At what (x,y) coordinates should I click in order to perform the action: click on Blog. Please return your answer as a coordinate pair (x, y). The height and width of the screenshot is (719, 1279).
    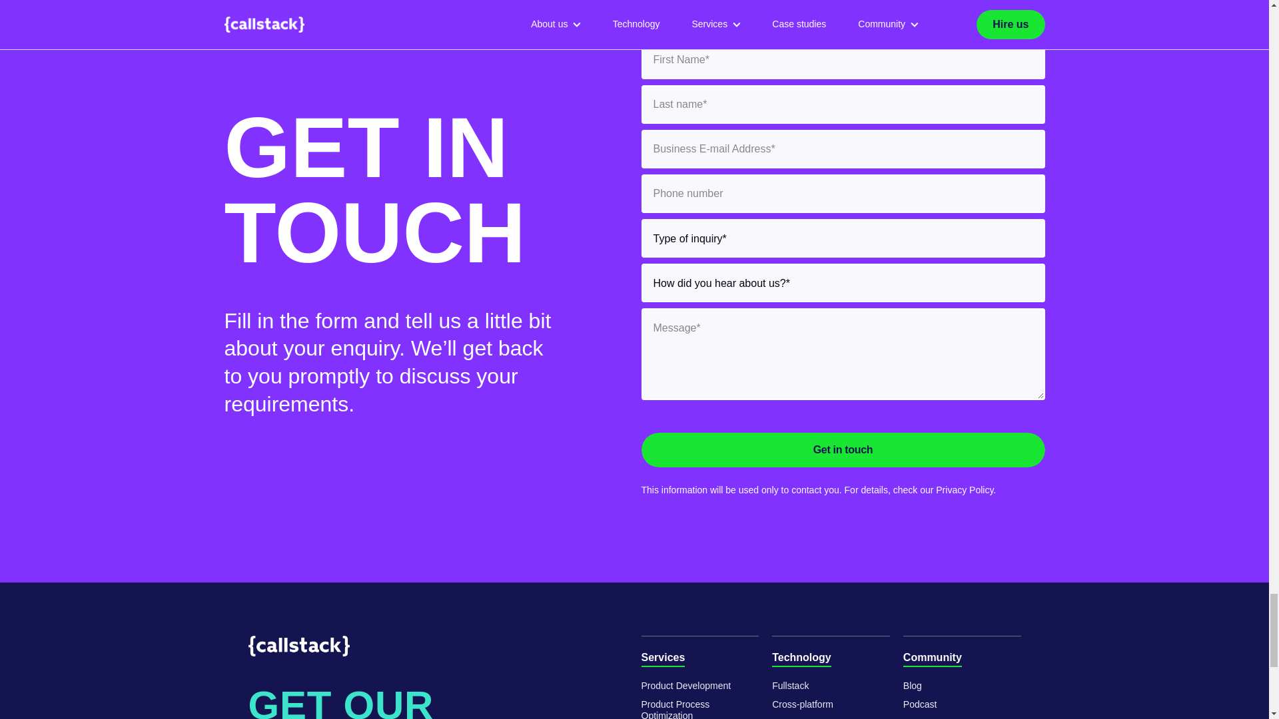
    Looking at the image, I should click on (913, 686).